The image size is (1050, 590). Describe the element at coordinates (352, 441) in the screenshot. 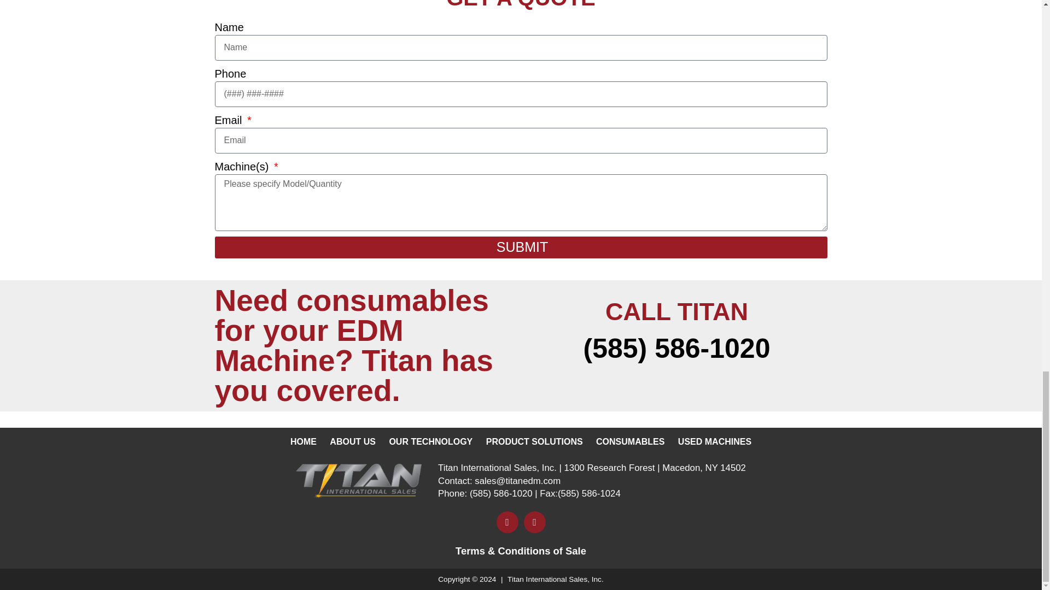

I see `ABOUT US` at that location.